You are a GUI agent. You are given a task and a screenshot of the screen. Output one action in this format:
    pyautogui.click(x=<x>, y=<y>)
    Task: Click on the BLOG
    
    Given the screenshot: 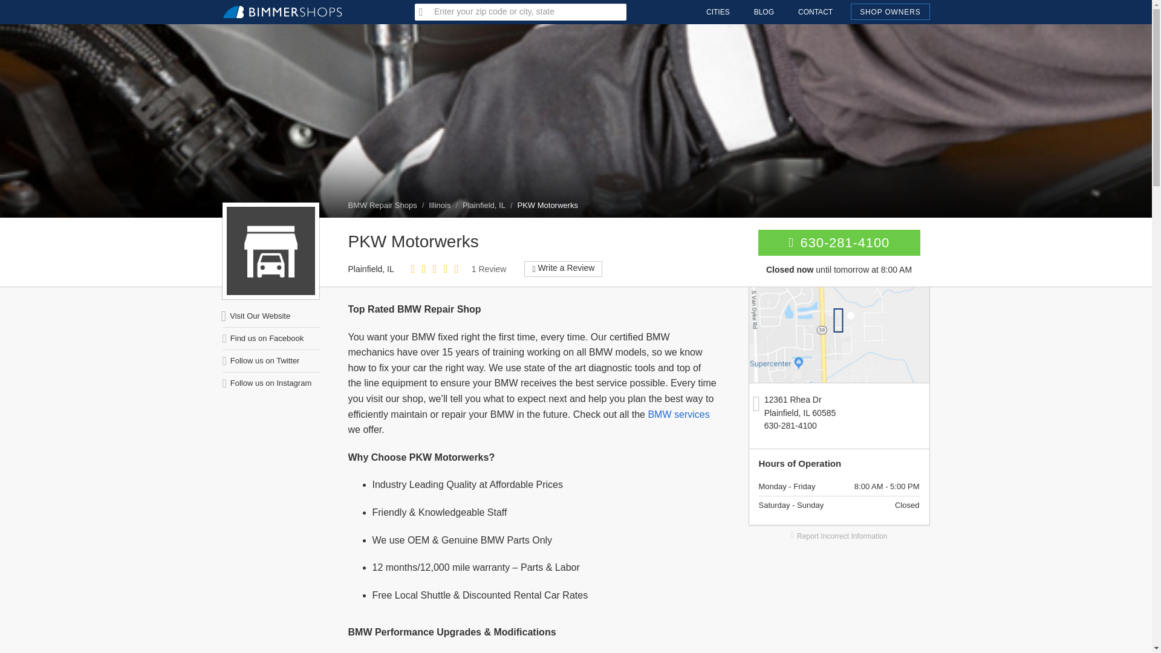 What is the action you would take?
    pyautogui.click(x=763, y=12)
    